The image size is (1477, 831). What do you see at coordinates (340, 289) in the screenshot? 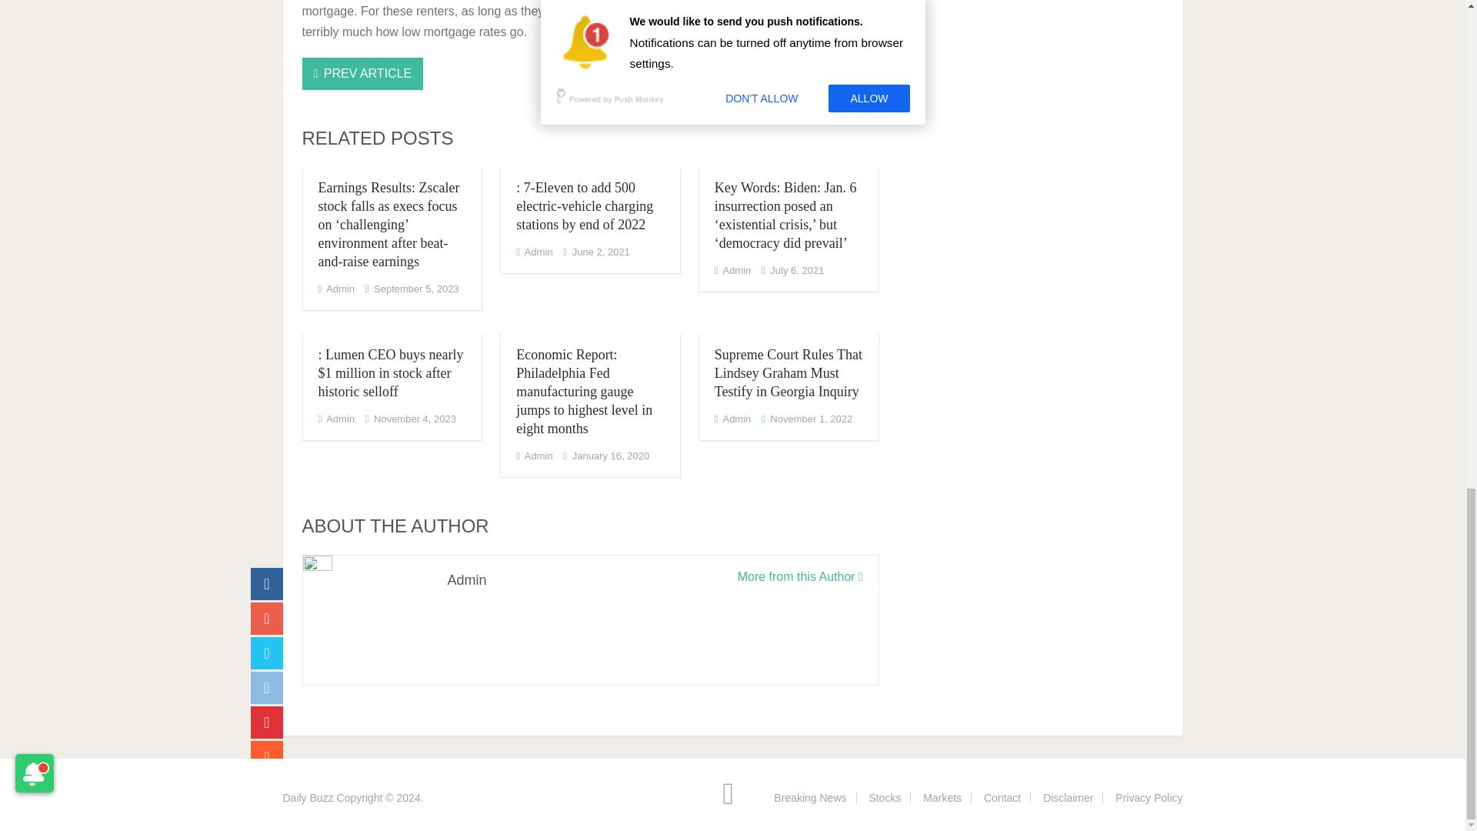
I see `Admin` at bounding box center [340, 289].